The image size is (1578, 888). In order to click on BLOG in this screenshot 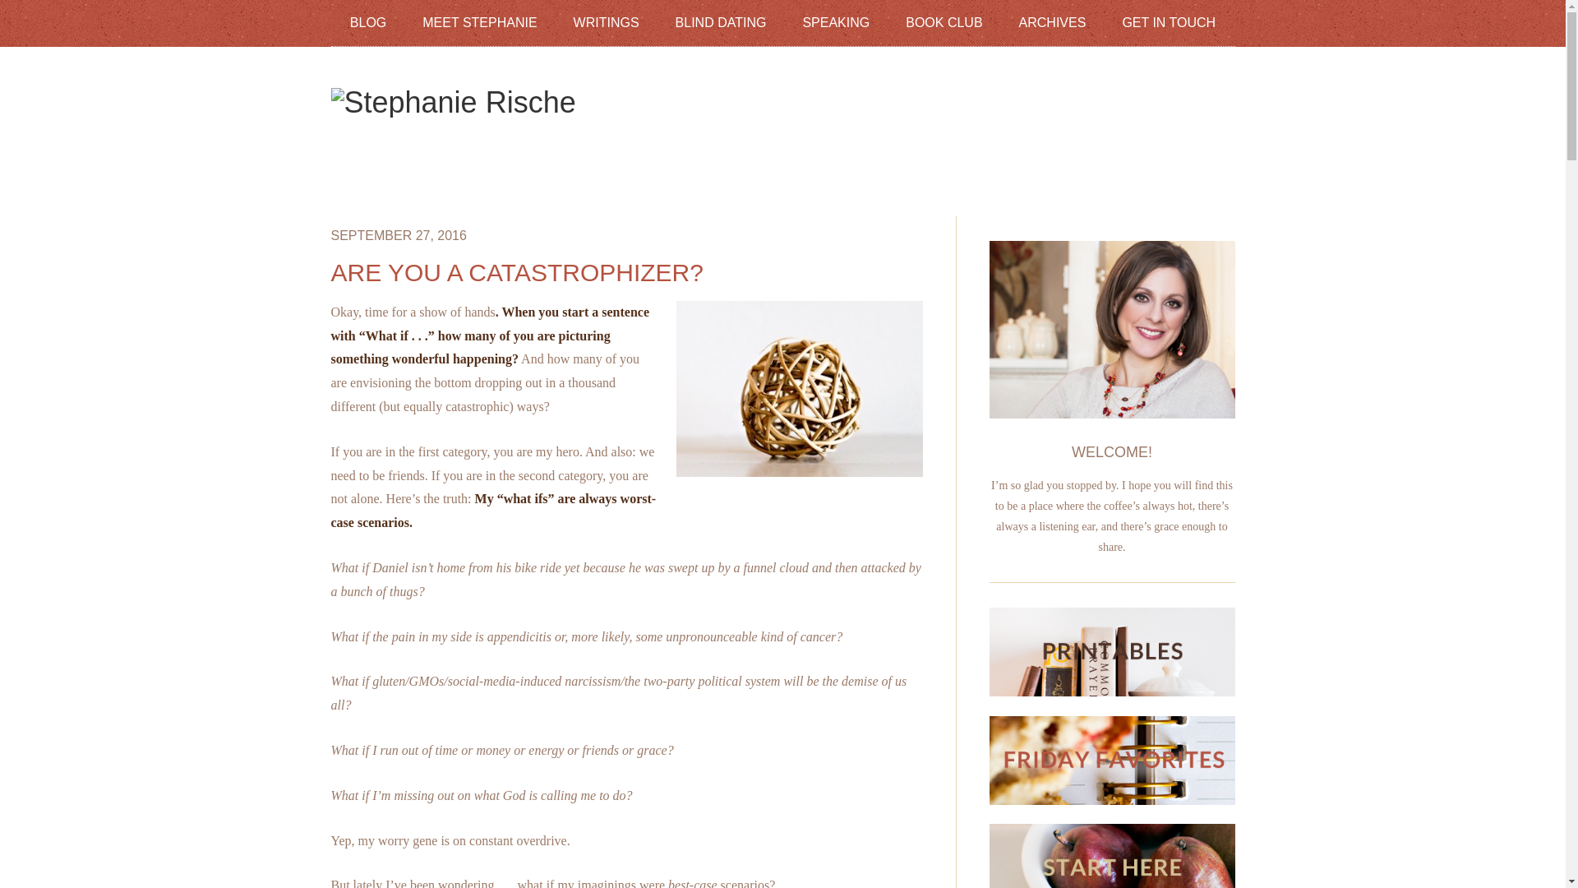, I will do `click(368, 22)`.